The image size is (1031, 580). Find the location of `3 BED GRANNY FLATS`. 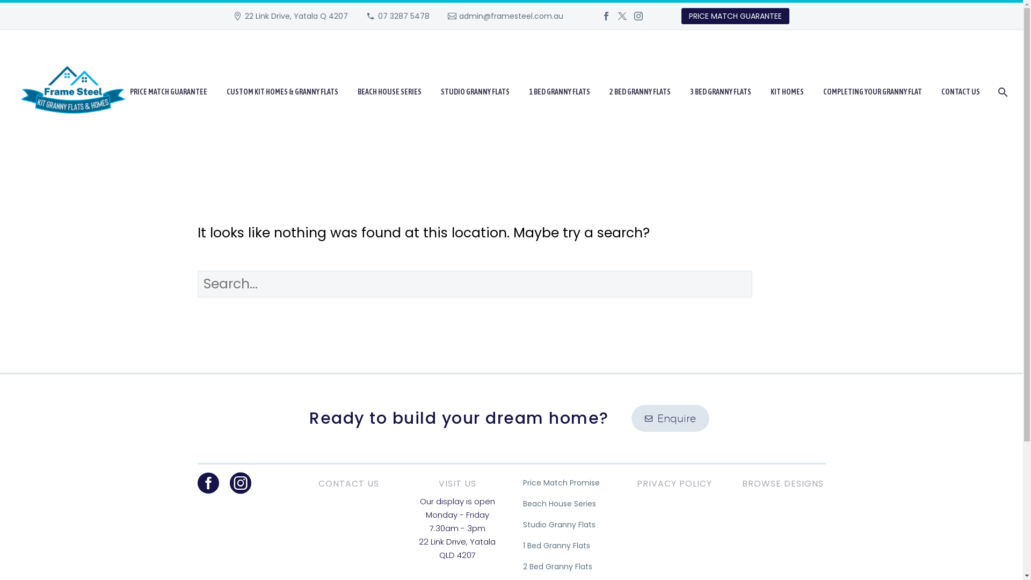

3 BED GRANNY FLATS is located at coordinates (721, 91).